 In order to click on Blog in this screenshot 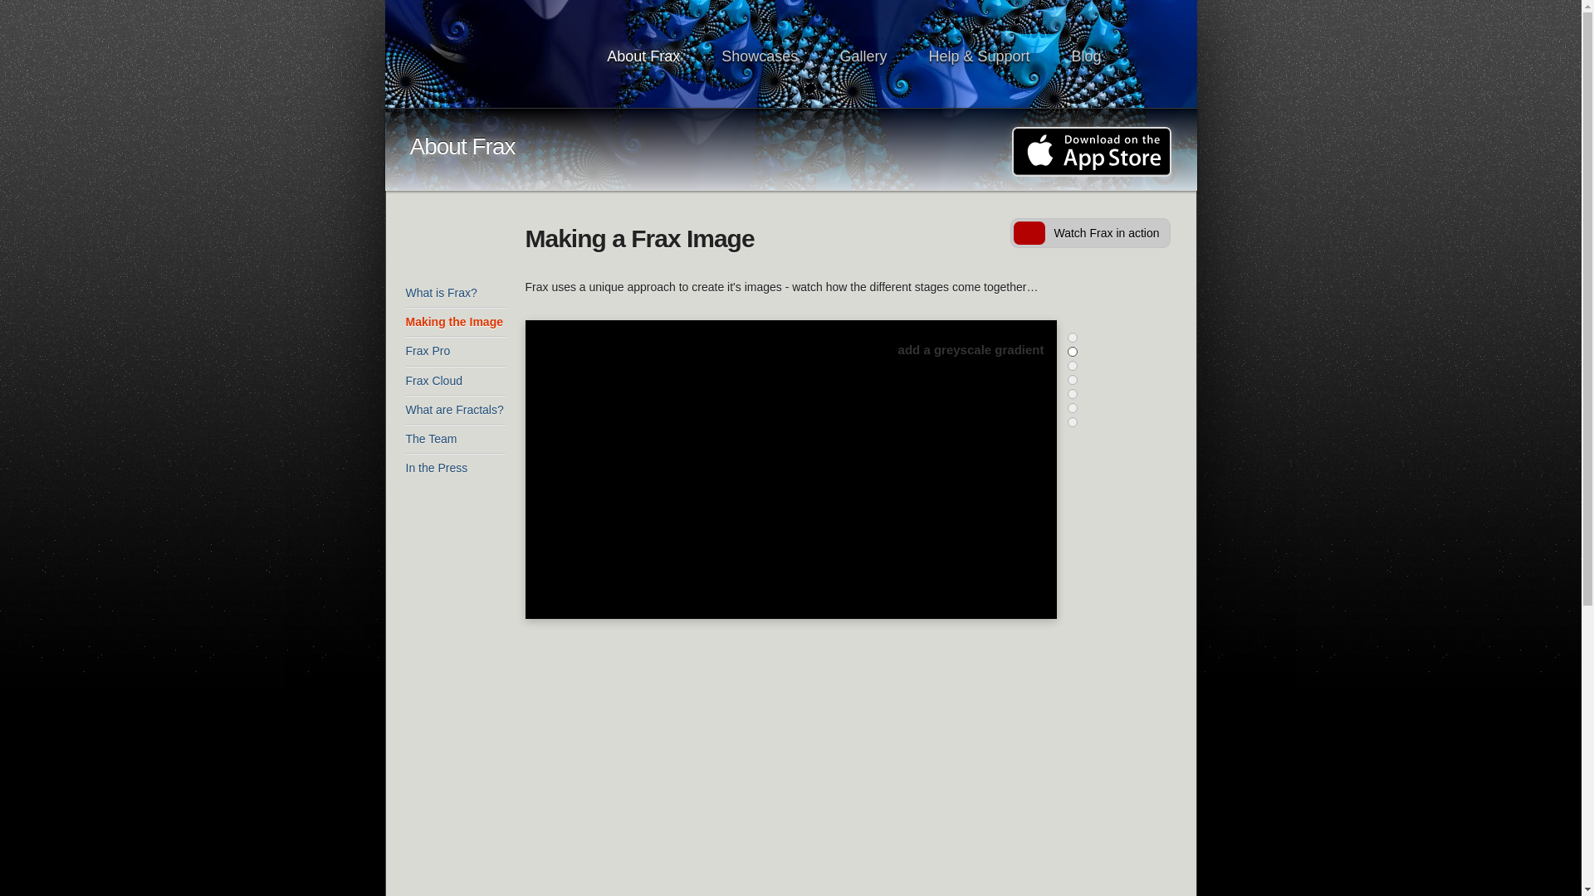, I will do `click(1086, 56)`.